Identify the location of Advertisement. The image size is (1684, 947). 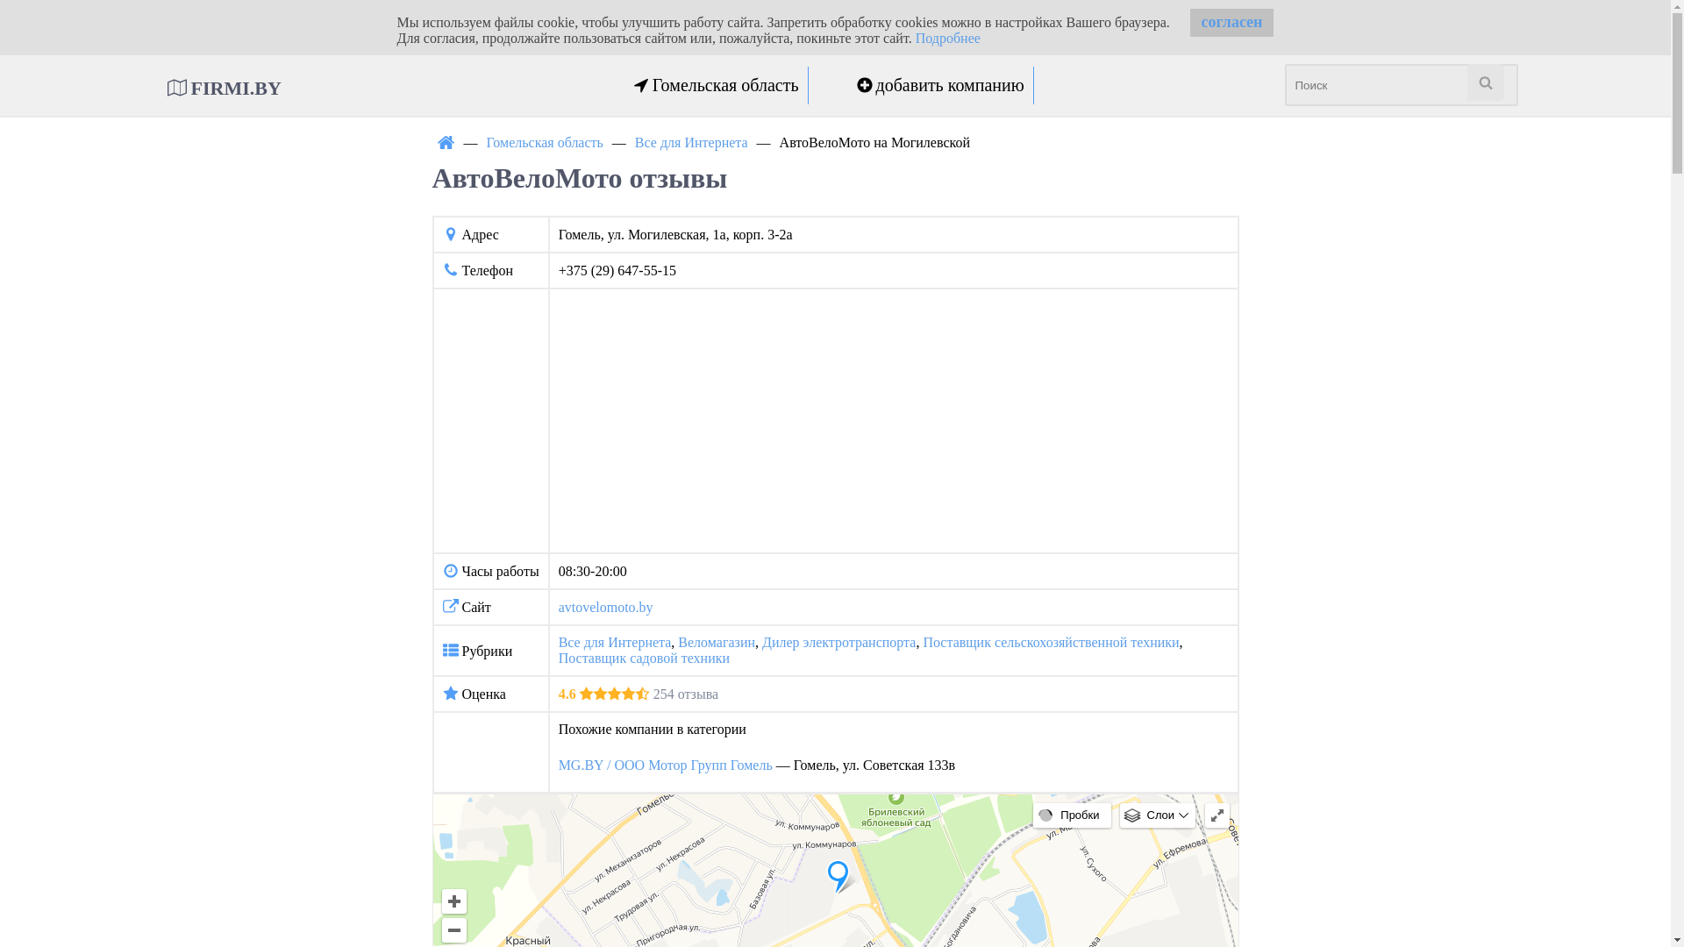
(894, 421).